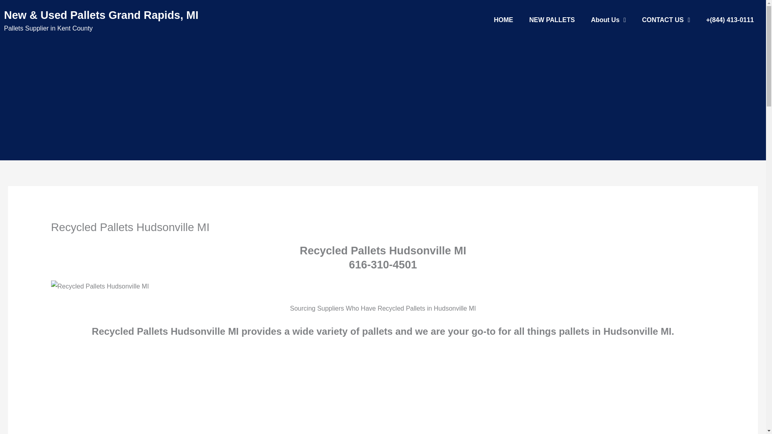 The width and height of the screenshot is (772, 434). I want to click on NEW PALLETS, so click(552, 20).